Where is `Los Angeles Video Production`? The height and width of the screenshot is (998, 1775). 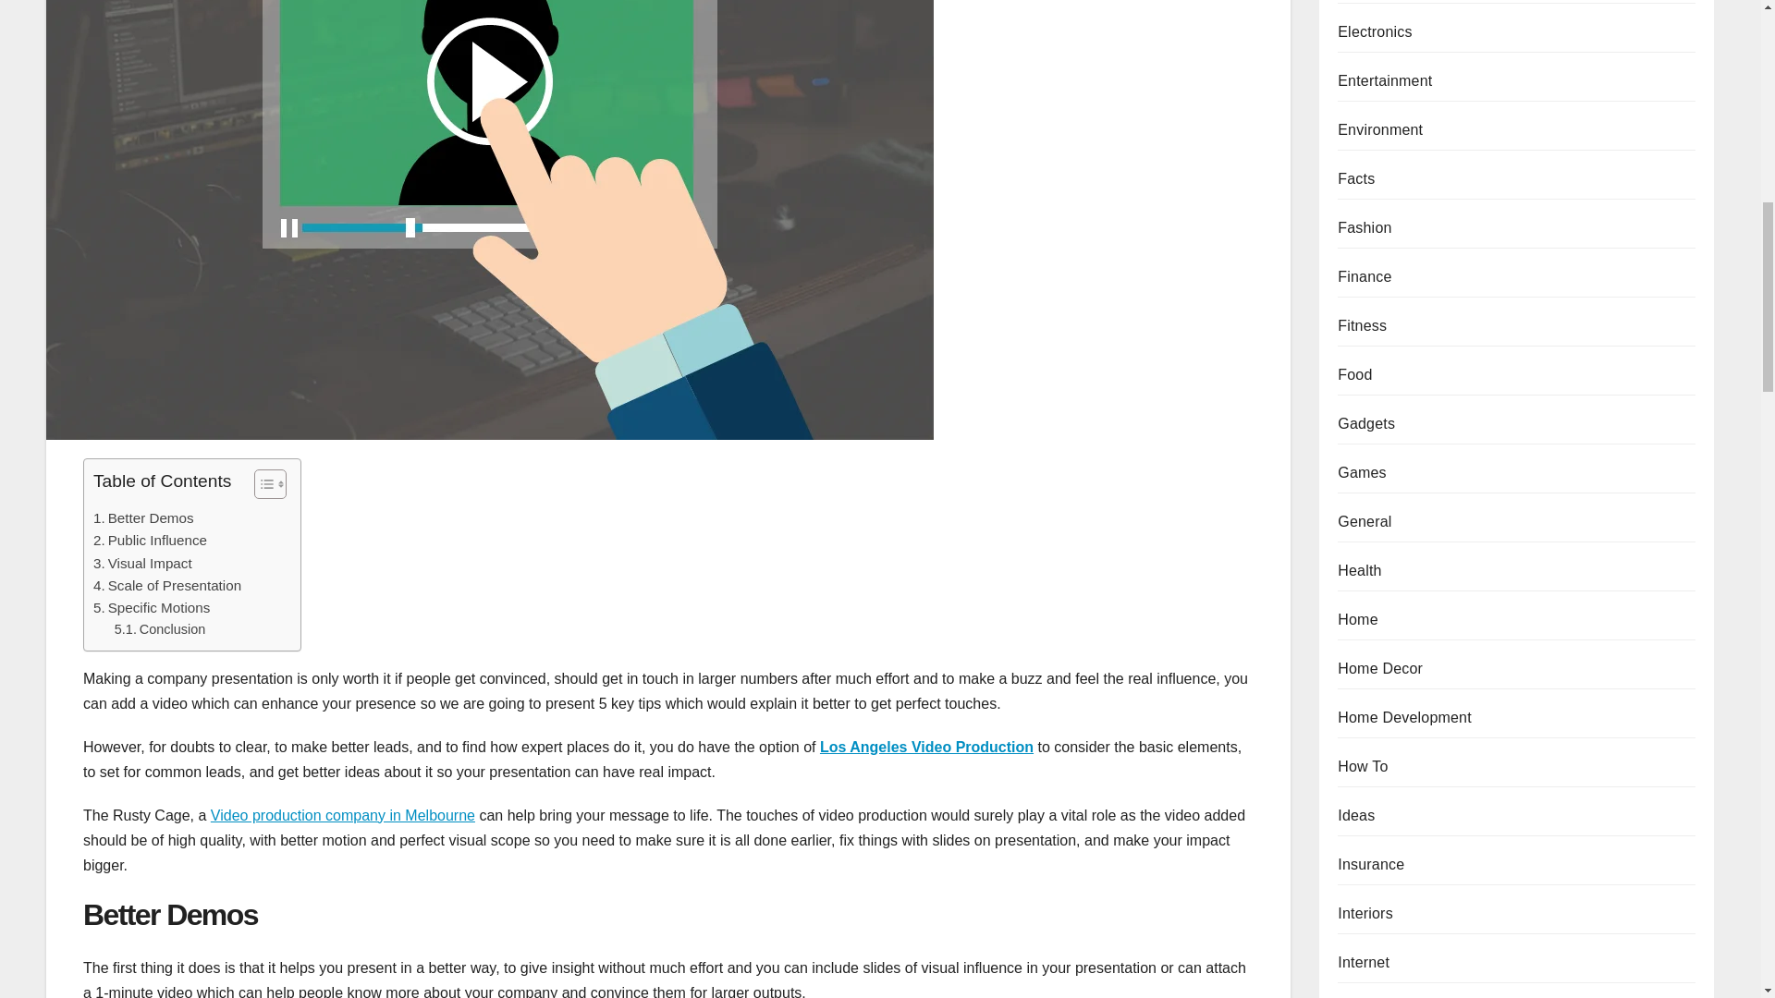
Los Angeles Video Production is located at coordinates (926, 747).